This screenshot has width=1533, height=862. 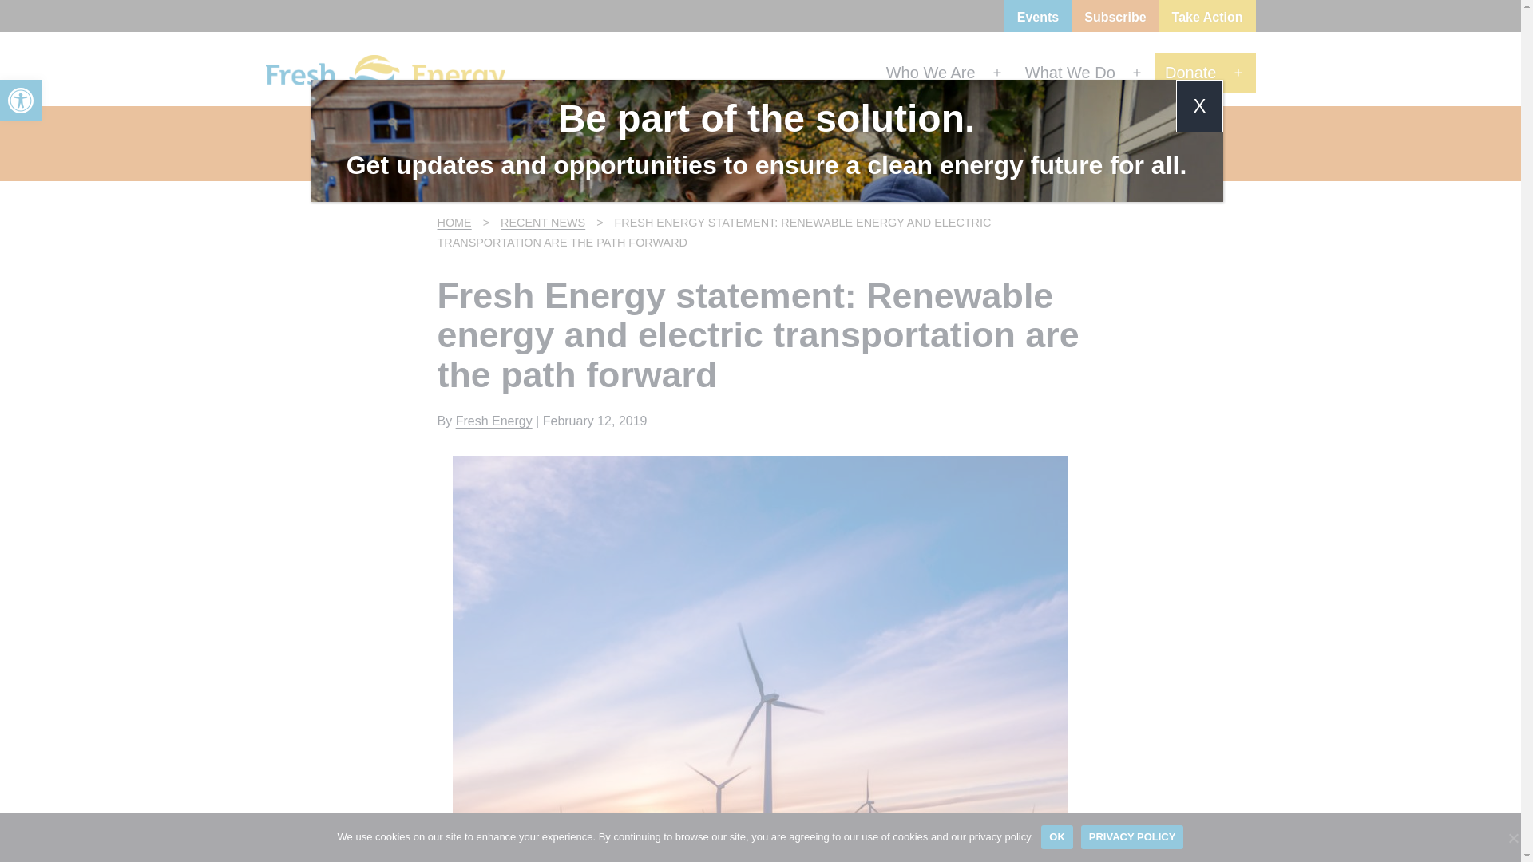 What do you see at coordinates (1038, 19) in the screenshot?
I see `What We Do` at bounding box center [1038, 19].